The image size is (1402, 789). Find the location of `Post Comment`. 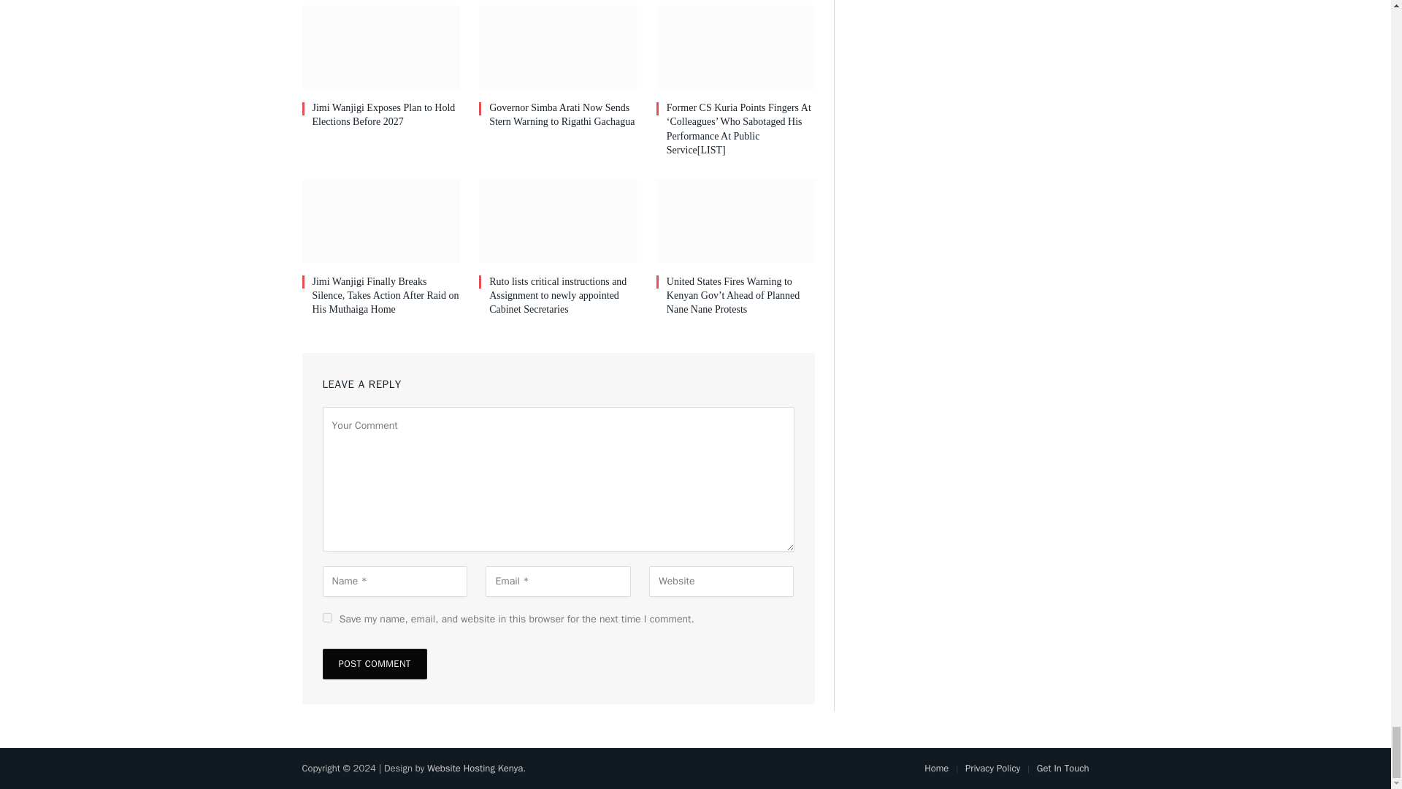

Post Comment is located at coordinates (375, 663).